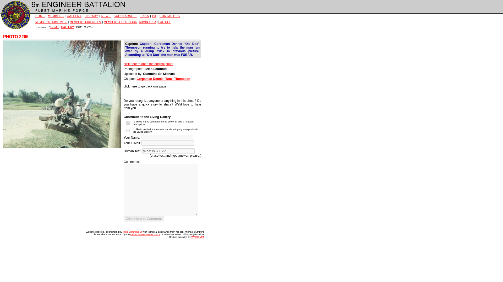 This screenshot has width=503, height=282. I want to click on Corpsman Dennis "Doc" Thompson, so click(163, 79).